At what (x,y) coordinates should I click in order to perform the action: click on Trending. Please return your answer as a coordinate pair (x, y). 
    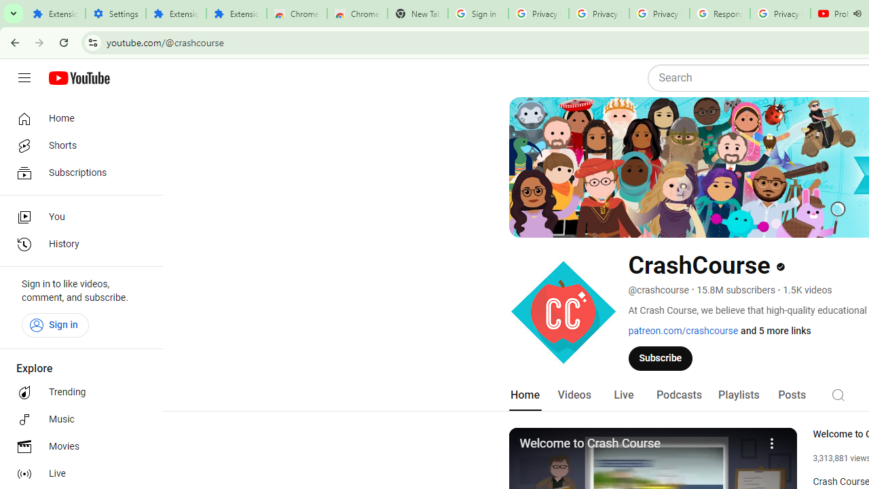
    Looking at the image, I should click on (77, 393).